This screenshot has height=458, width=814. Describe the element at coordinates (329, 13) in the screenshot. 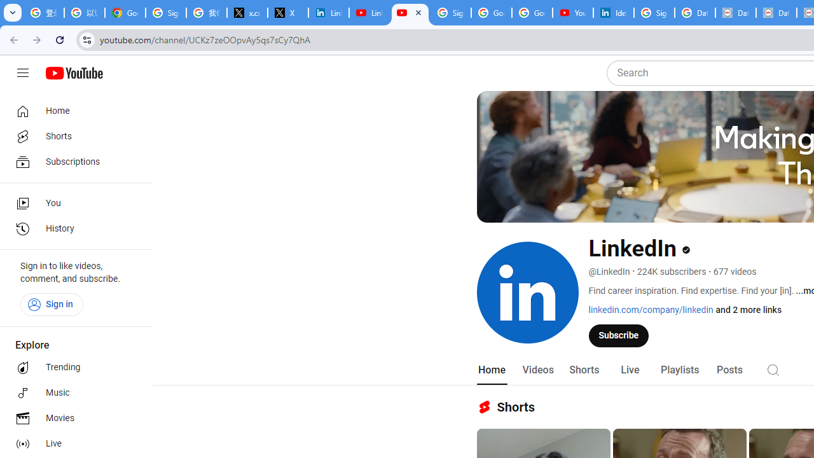

I see `LinkedIn Privacy Policy` at that location.